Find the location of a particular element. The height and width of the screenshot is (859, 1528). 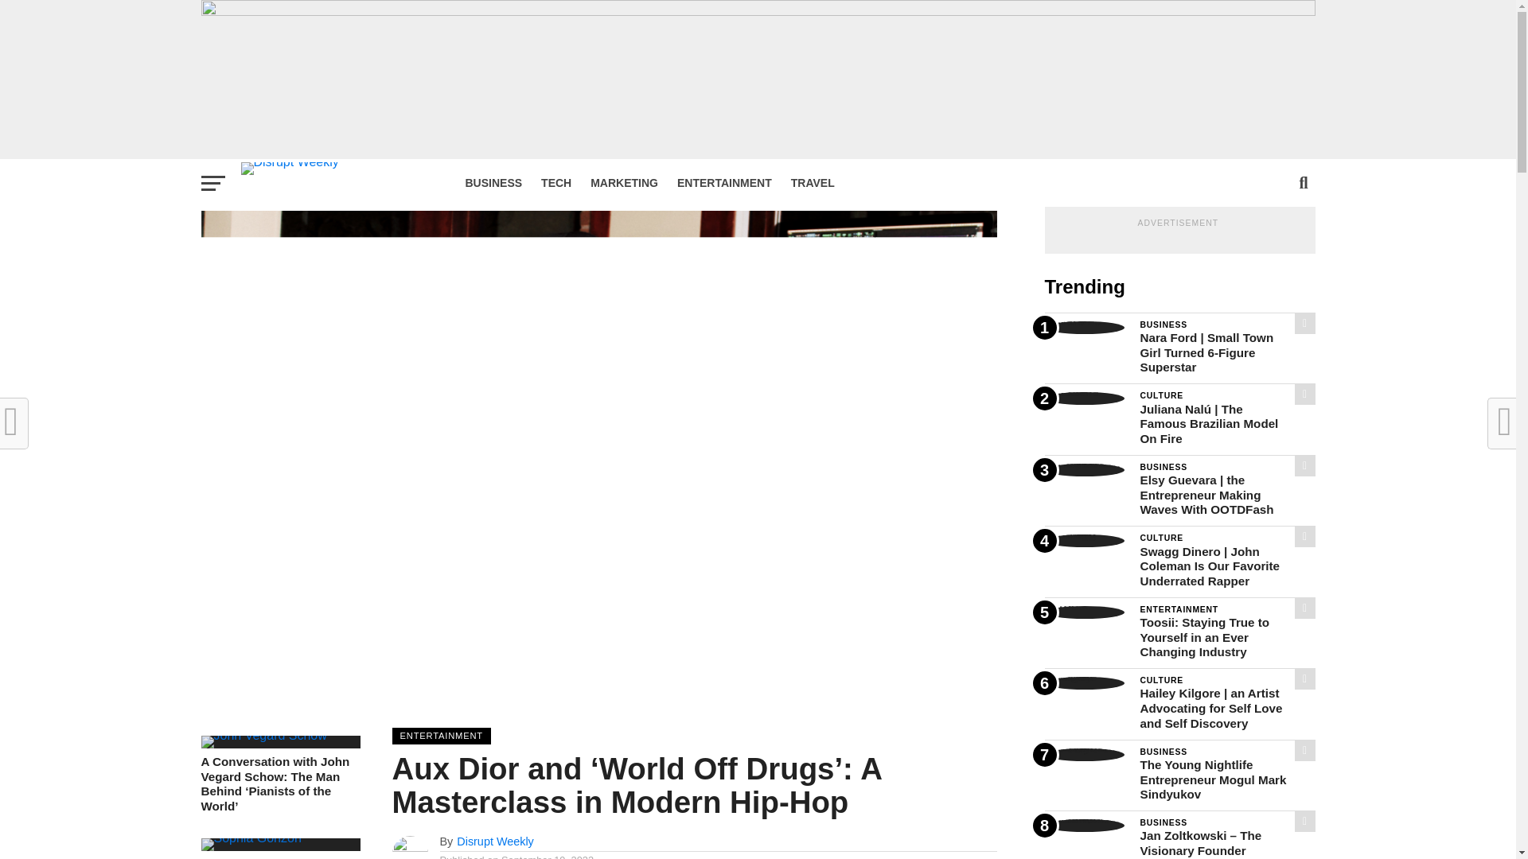

BUSINESS is located at coordinates (493, 183).